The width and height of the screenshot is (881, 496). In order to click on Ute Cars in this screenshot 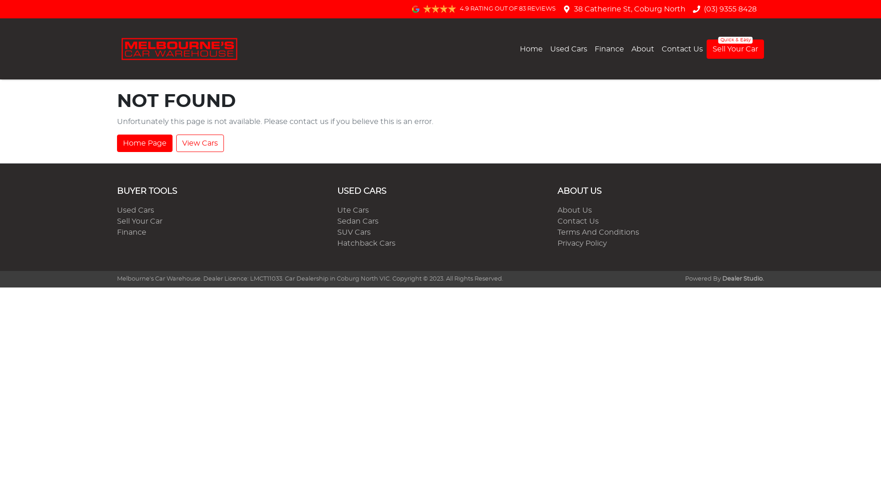, I will do `click(353, 210)`.